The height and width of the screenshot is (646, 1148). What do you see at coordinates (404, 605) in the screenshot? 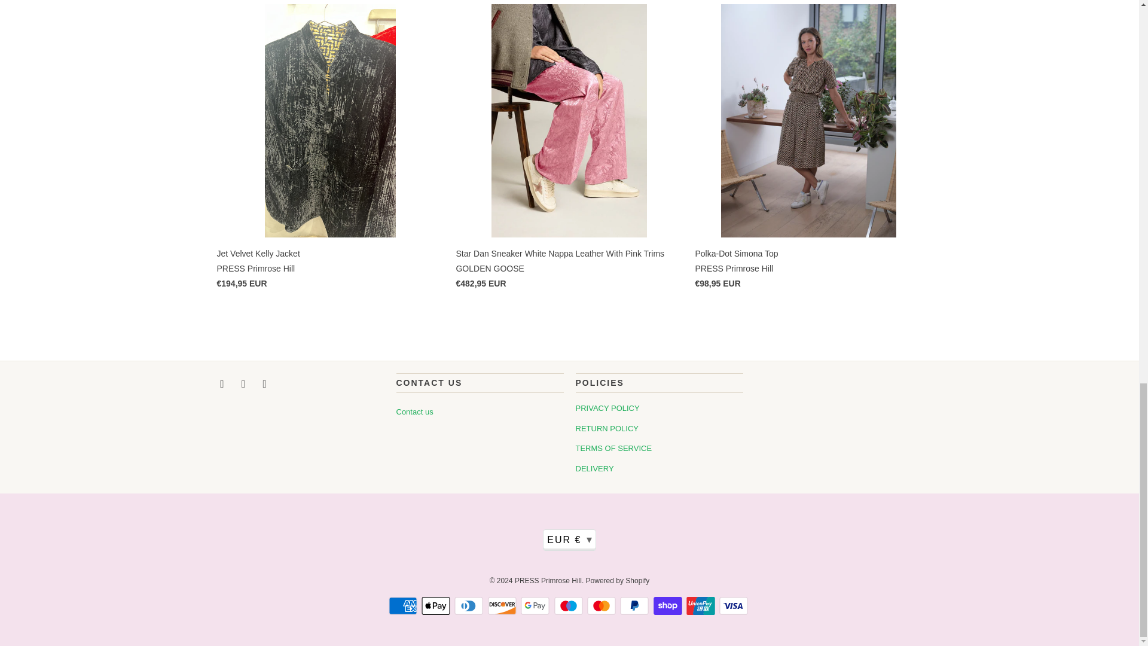
I see `American Express` at bounding box center [404, 605].